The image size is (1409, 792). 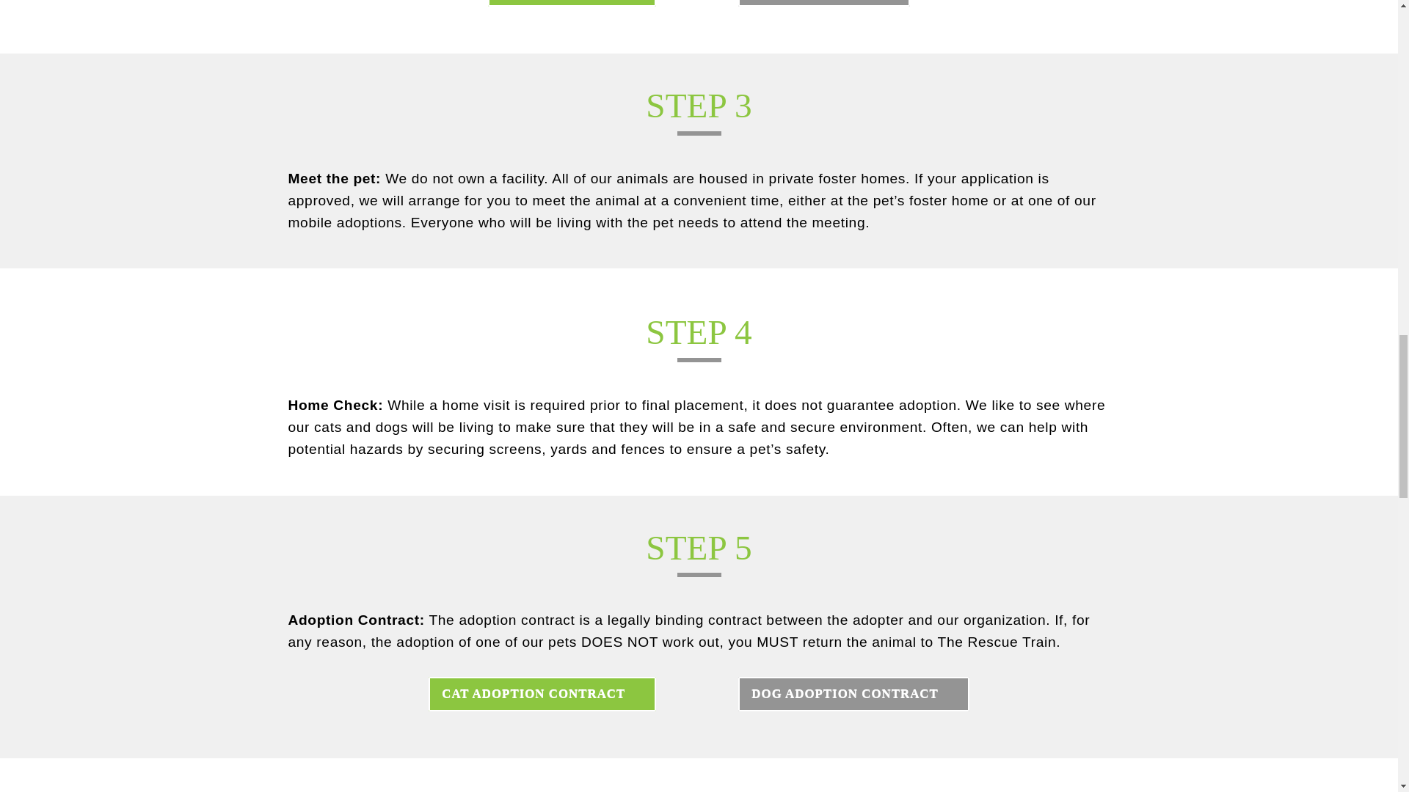 I want to click on CAT APPLICATION, so click(x=572, y=3).